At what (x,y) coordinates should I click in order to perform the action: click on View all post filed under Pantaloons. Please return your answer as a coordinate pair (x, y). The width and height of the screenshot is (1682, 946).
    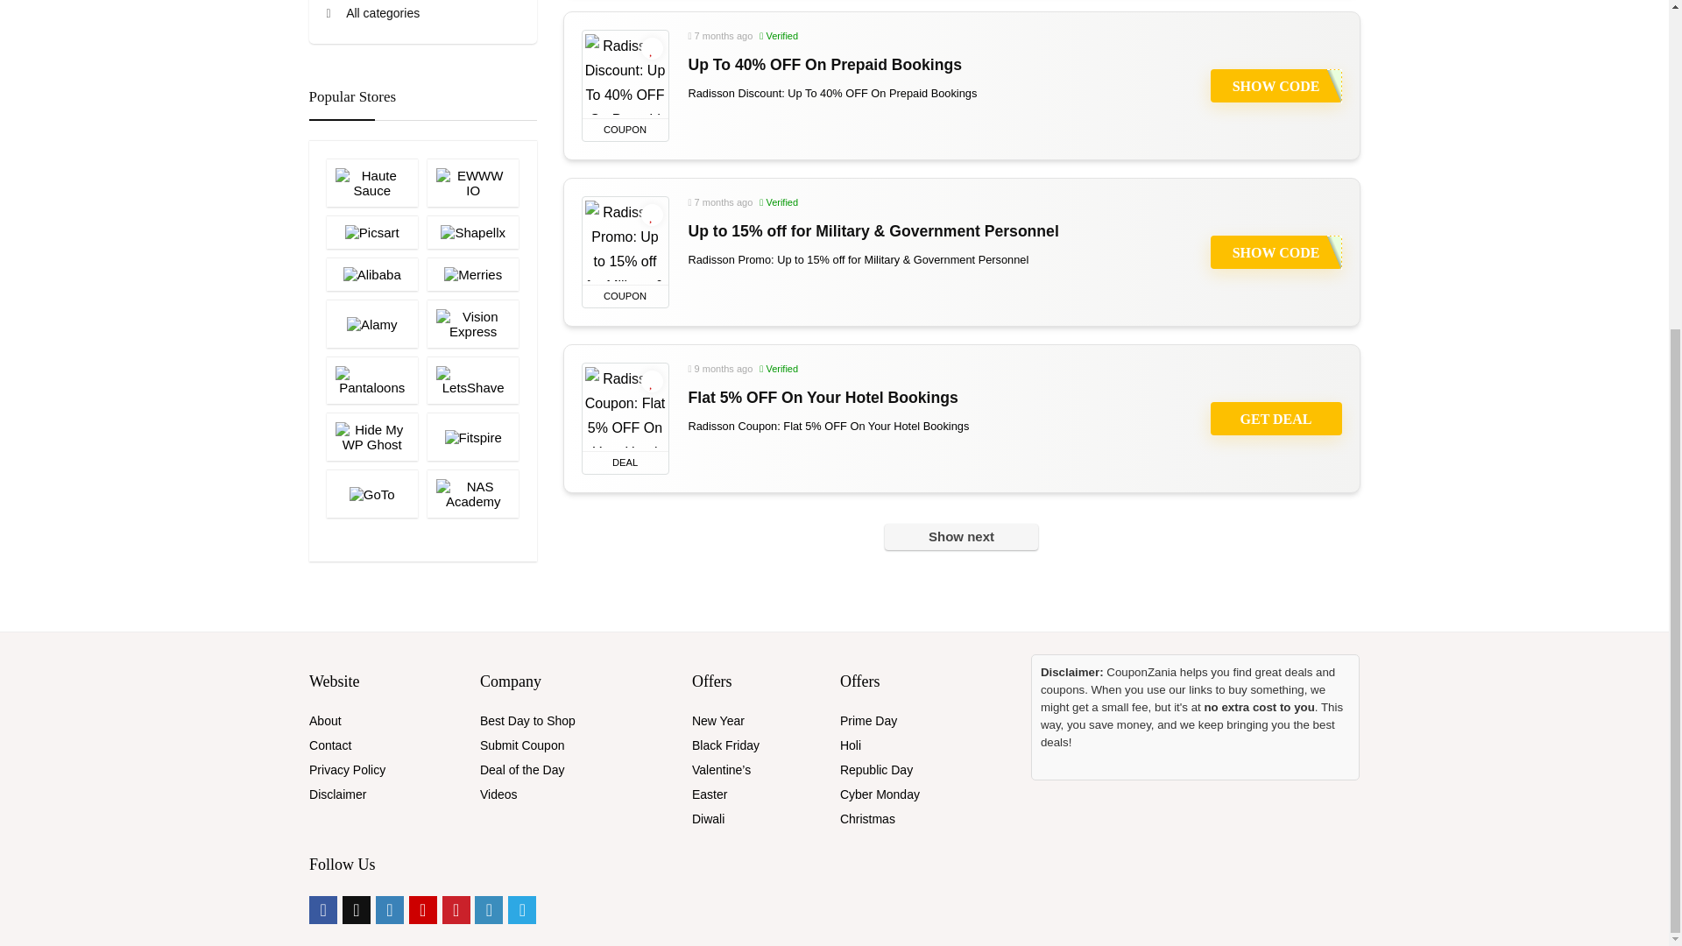
    Looking at the image, I should click on (371, 380).